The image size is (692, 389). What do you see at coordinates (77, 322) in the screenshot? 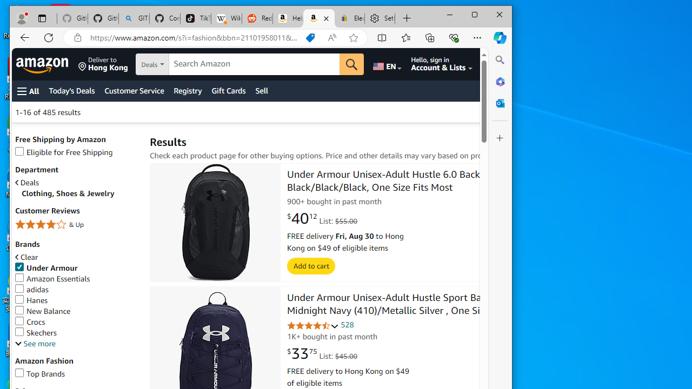
I see `Crocs` at bounding box center [77, 322].